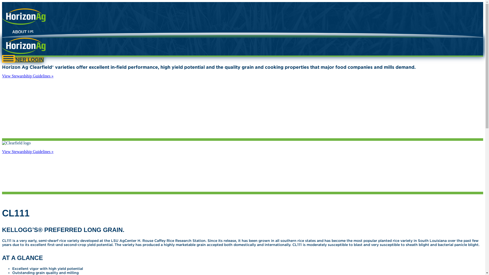 This screenshot has width=489, height=275. What do you see at coordinates (23, 32) in the screenshot?
I see `ABOUT US` at bounding box center [23, 32].